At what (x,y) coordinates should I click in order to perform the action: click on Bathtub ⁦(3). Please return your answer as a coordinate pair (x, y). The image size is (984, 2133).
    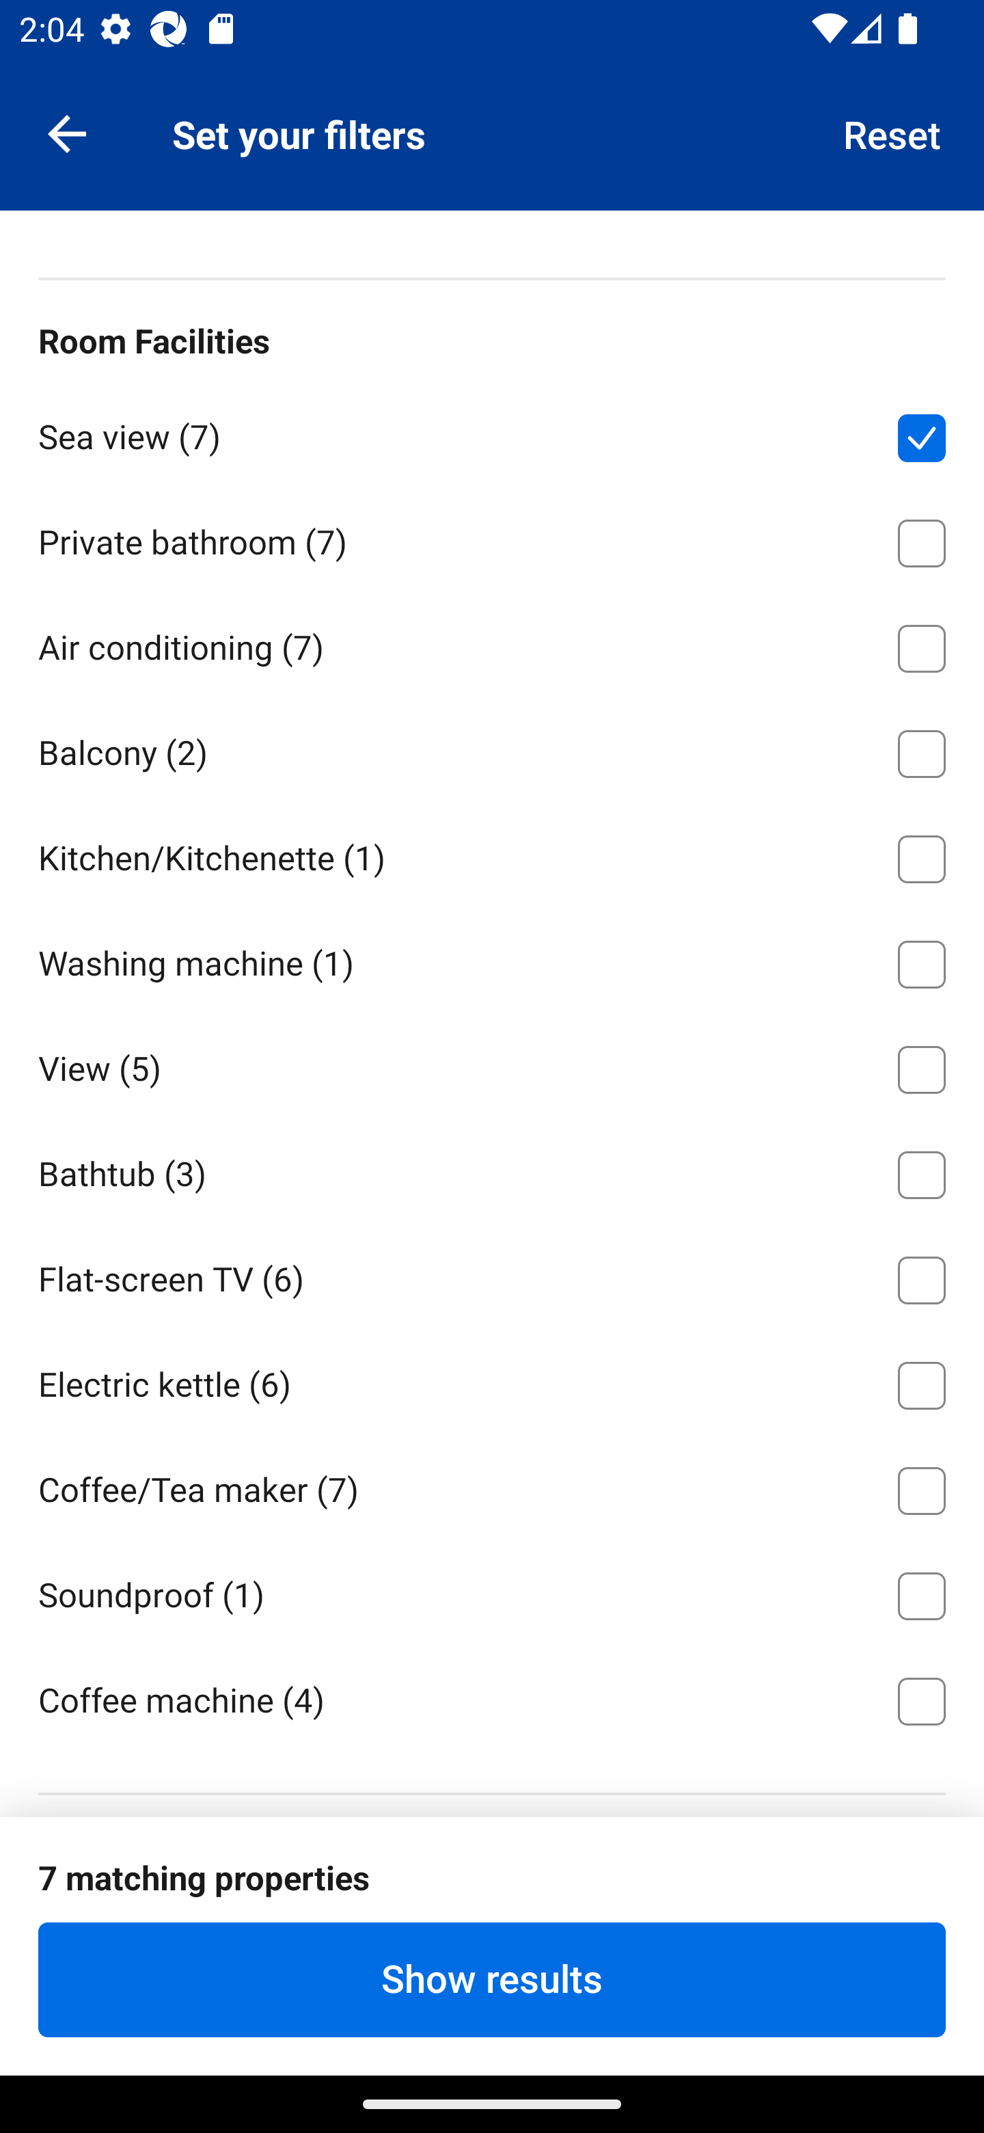
    Looking at the image, I should click on (492, 1169).